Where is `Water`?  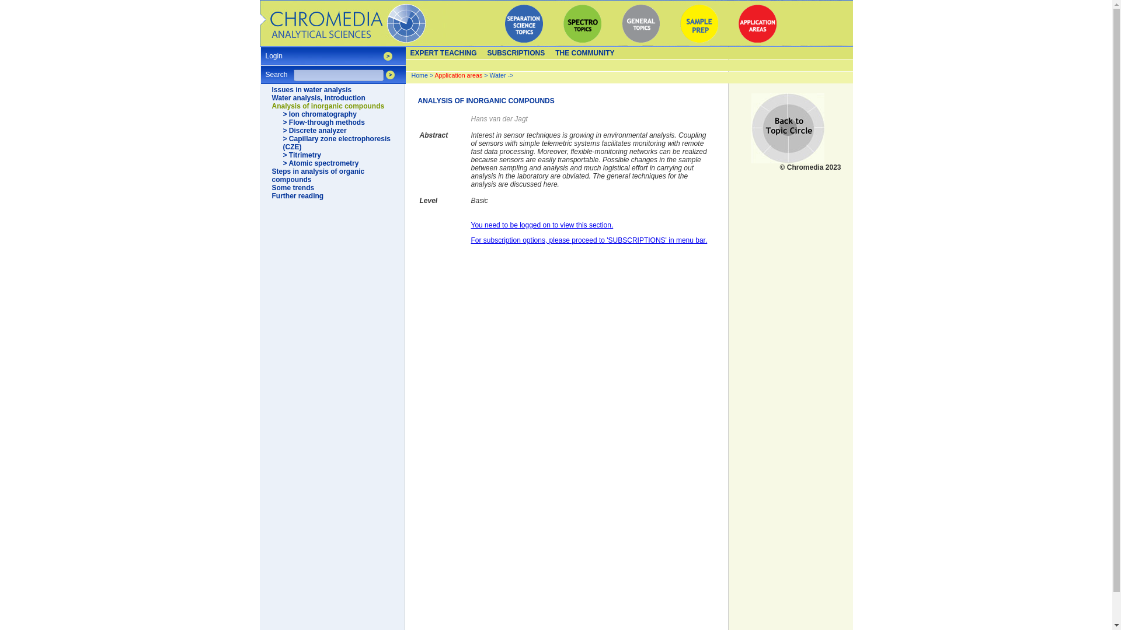 Water is located at coordinates (497, 75).